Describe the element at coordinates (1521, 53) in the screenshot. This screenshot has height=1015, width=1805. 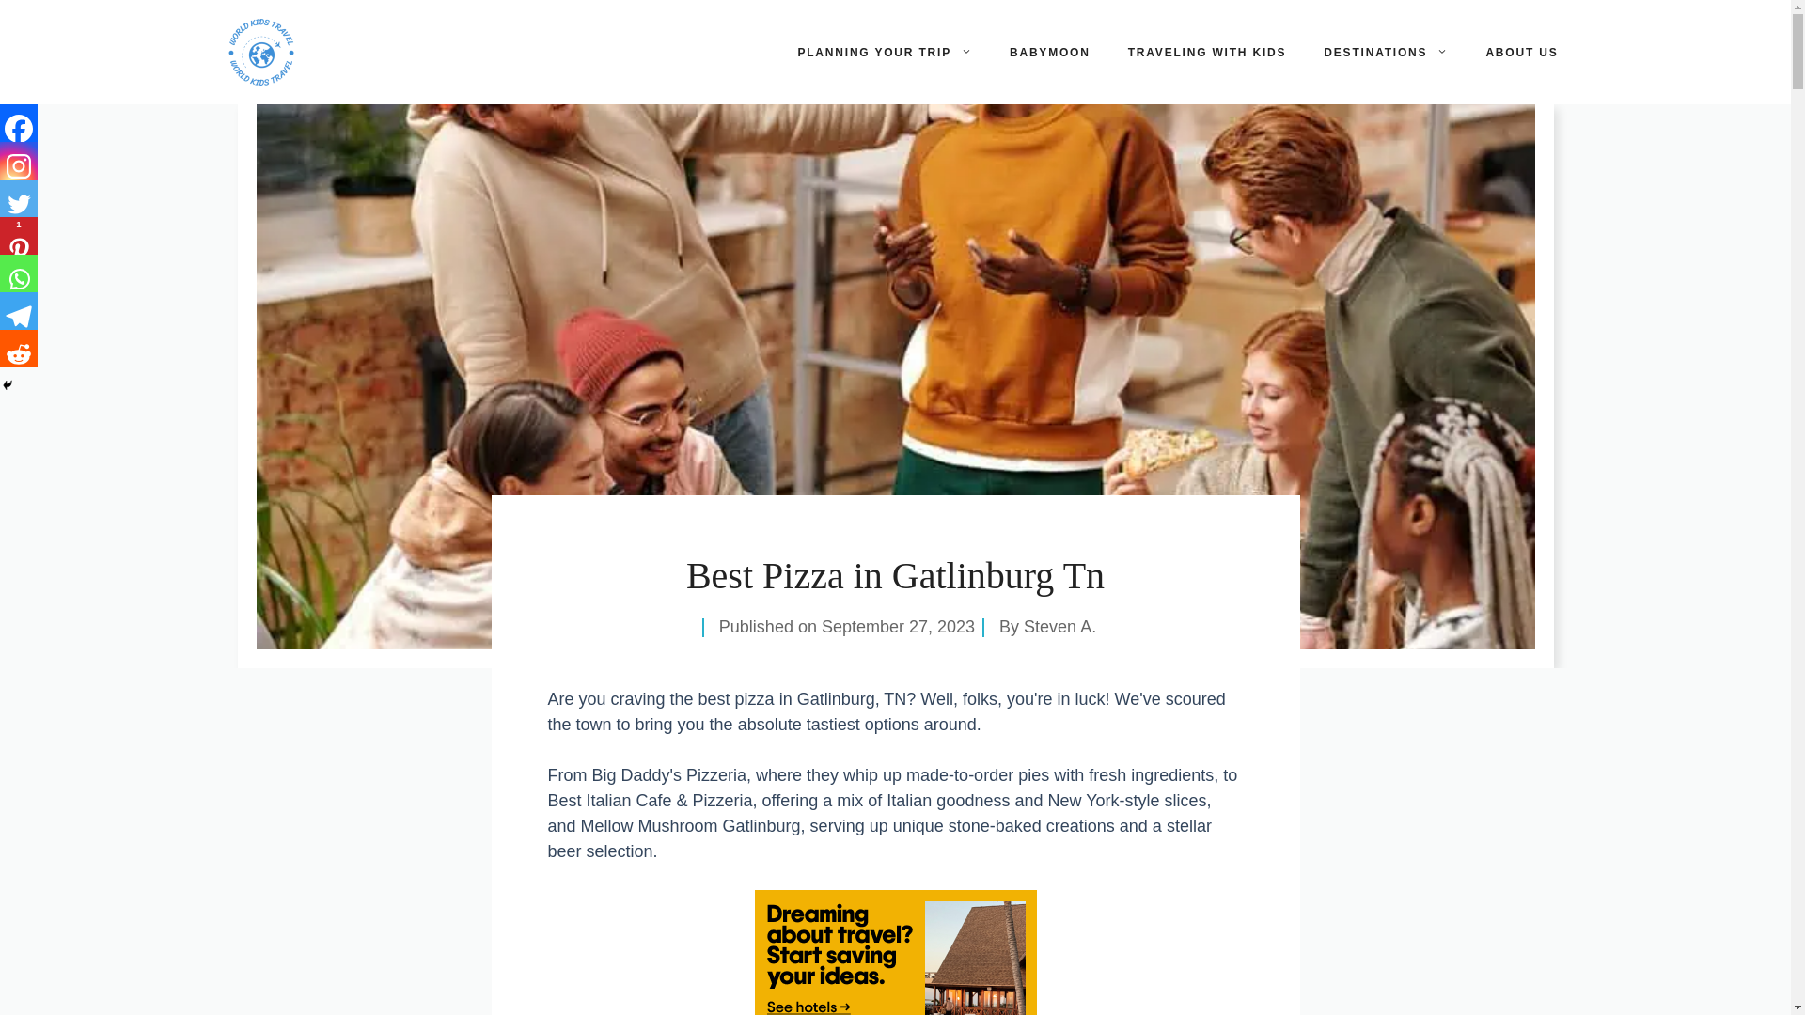
I see `ABOUT US` at that location.